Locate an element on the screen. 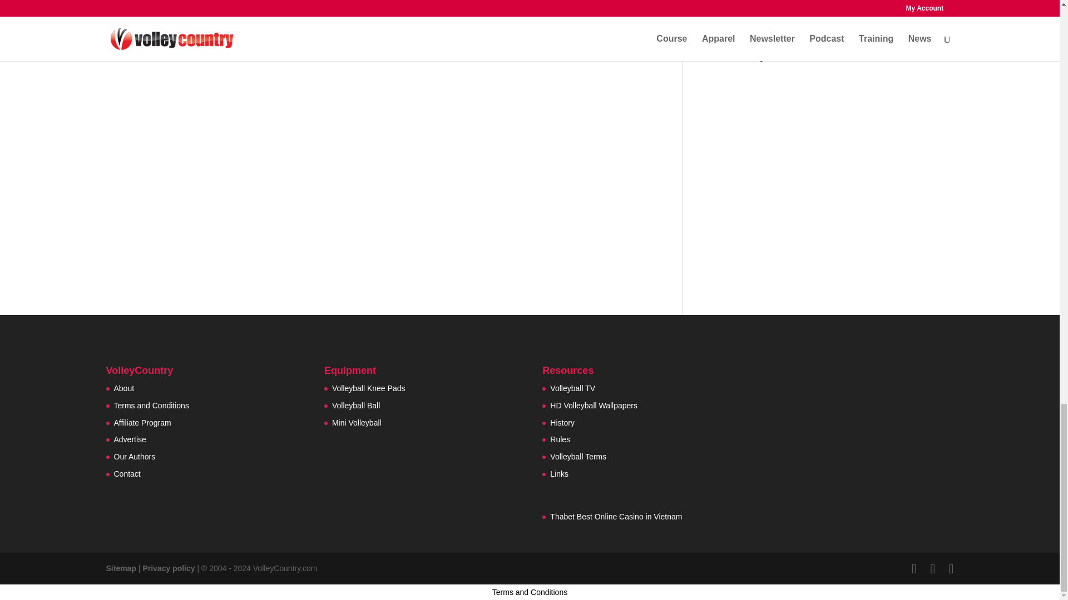 This screenshot has height=600, width=1068. Advertise is located at coordinates (129, 439).